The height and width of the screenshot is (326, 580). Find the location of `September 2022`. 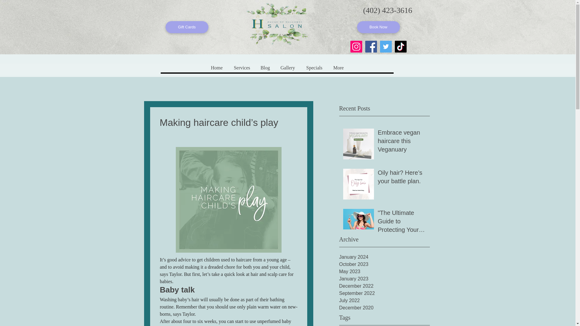

September 2022 is located at coordinates (384, 293).